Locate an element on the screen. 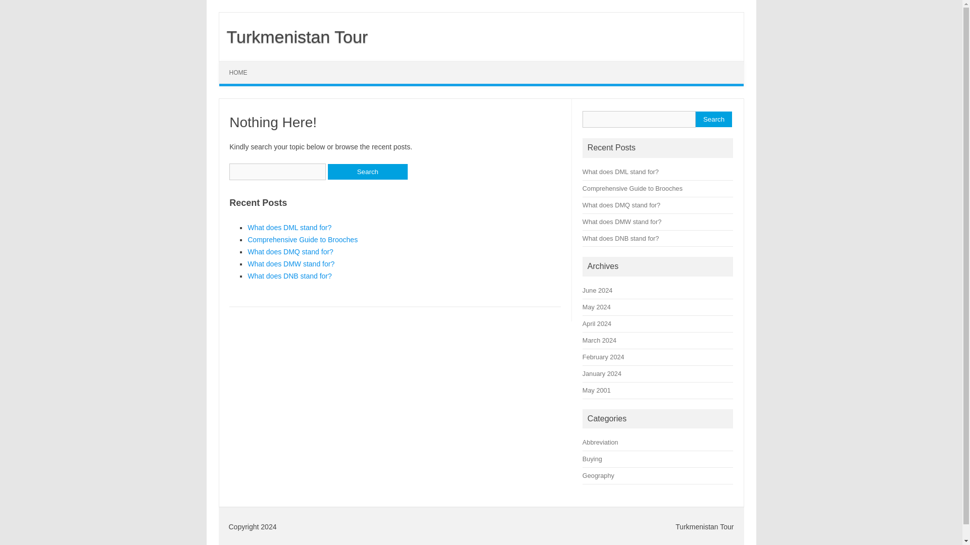  Turkmenistan Tour is located at coordinates (294, 36).